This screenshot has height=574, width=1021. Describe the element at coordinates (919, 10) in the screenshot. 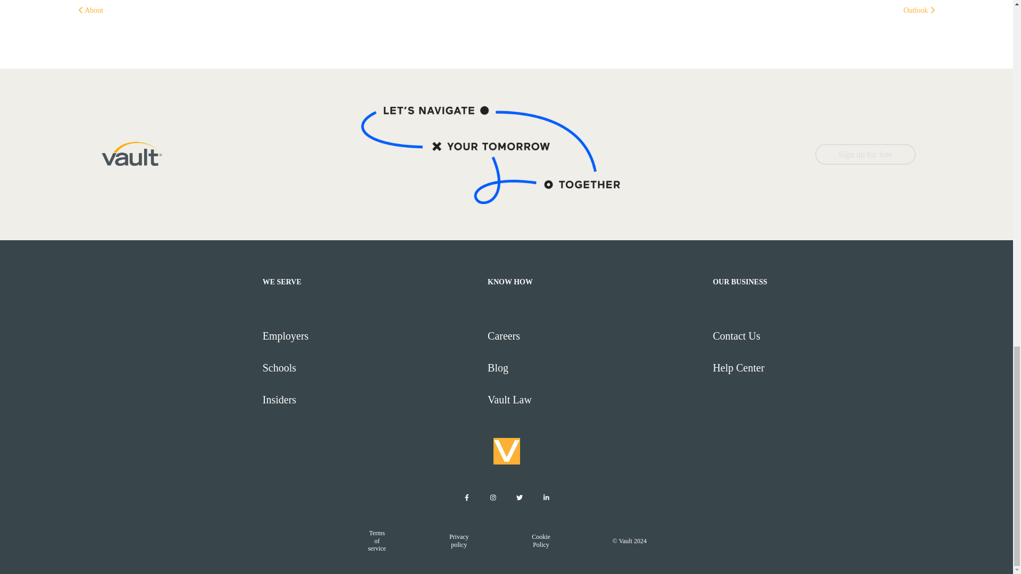

I see `Outlook` at that location.